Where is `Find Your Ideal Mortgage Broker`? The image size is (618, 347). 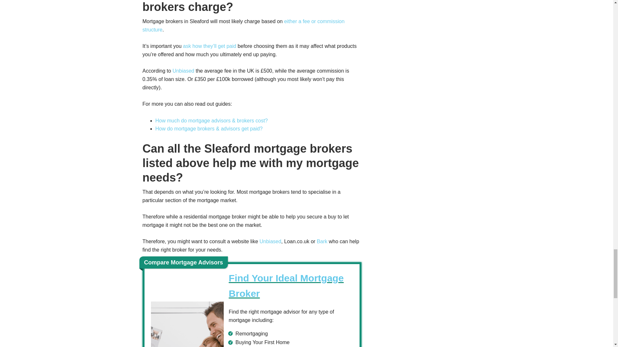
Find Your Ideal Mortgage Broker is located at coordinates (286, 285).